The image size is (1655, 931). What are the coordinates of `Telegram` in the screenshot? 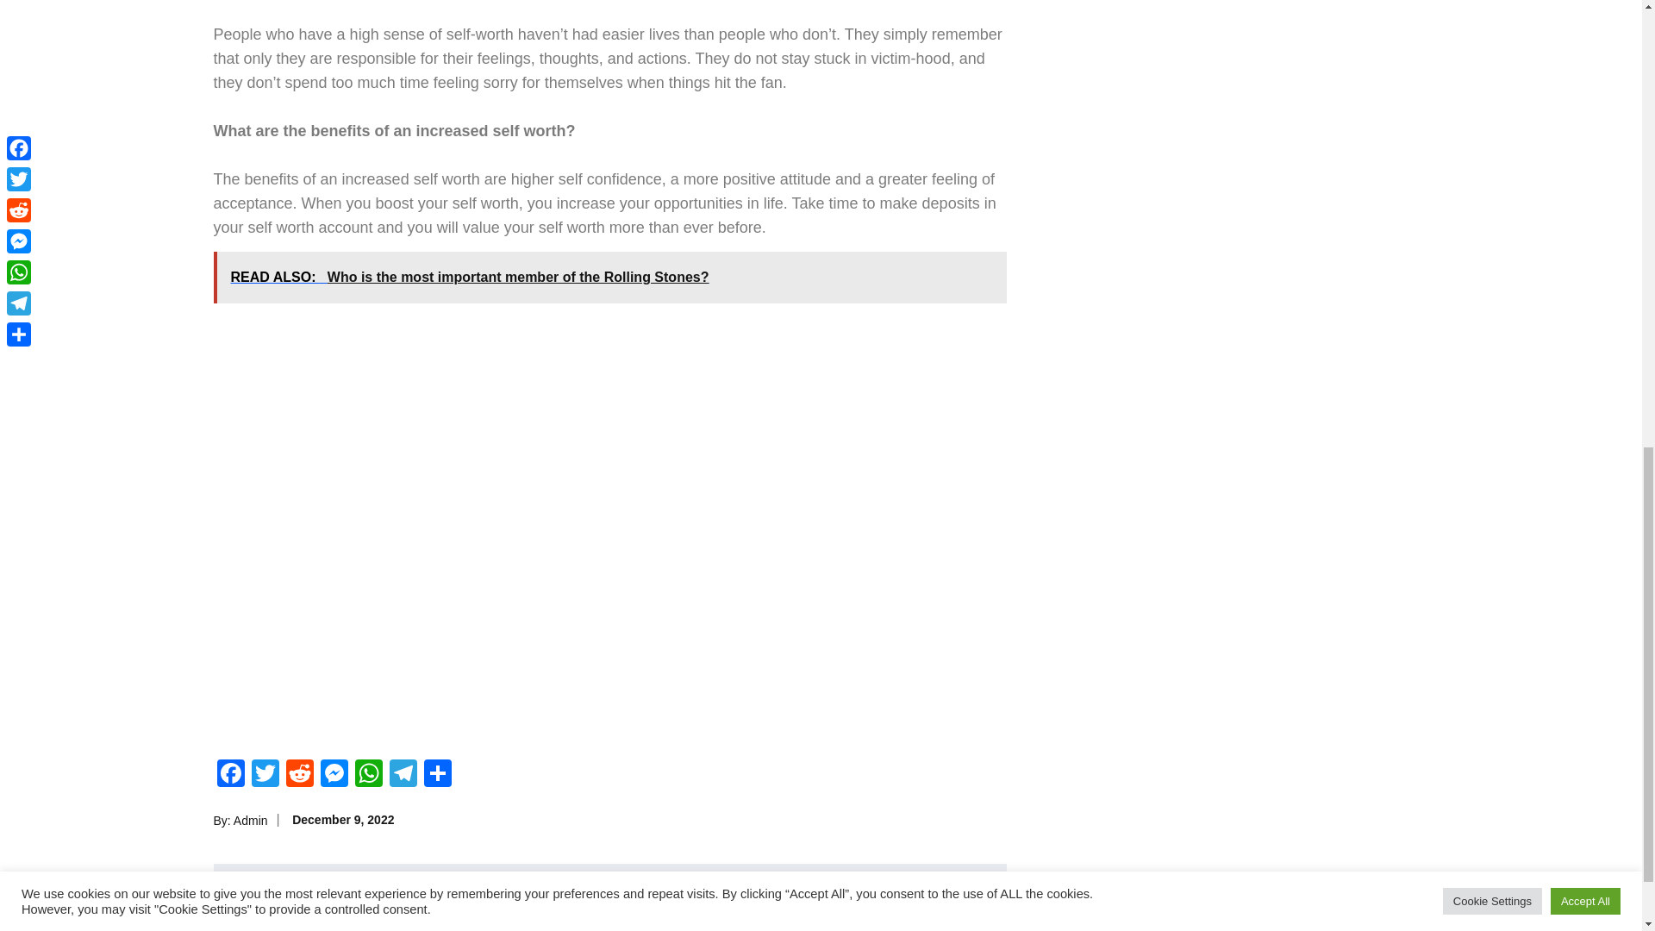 It's located at (403, 776).